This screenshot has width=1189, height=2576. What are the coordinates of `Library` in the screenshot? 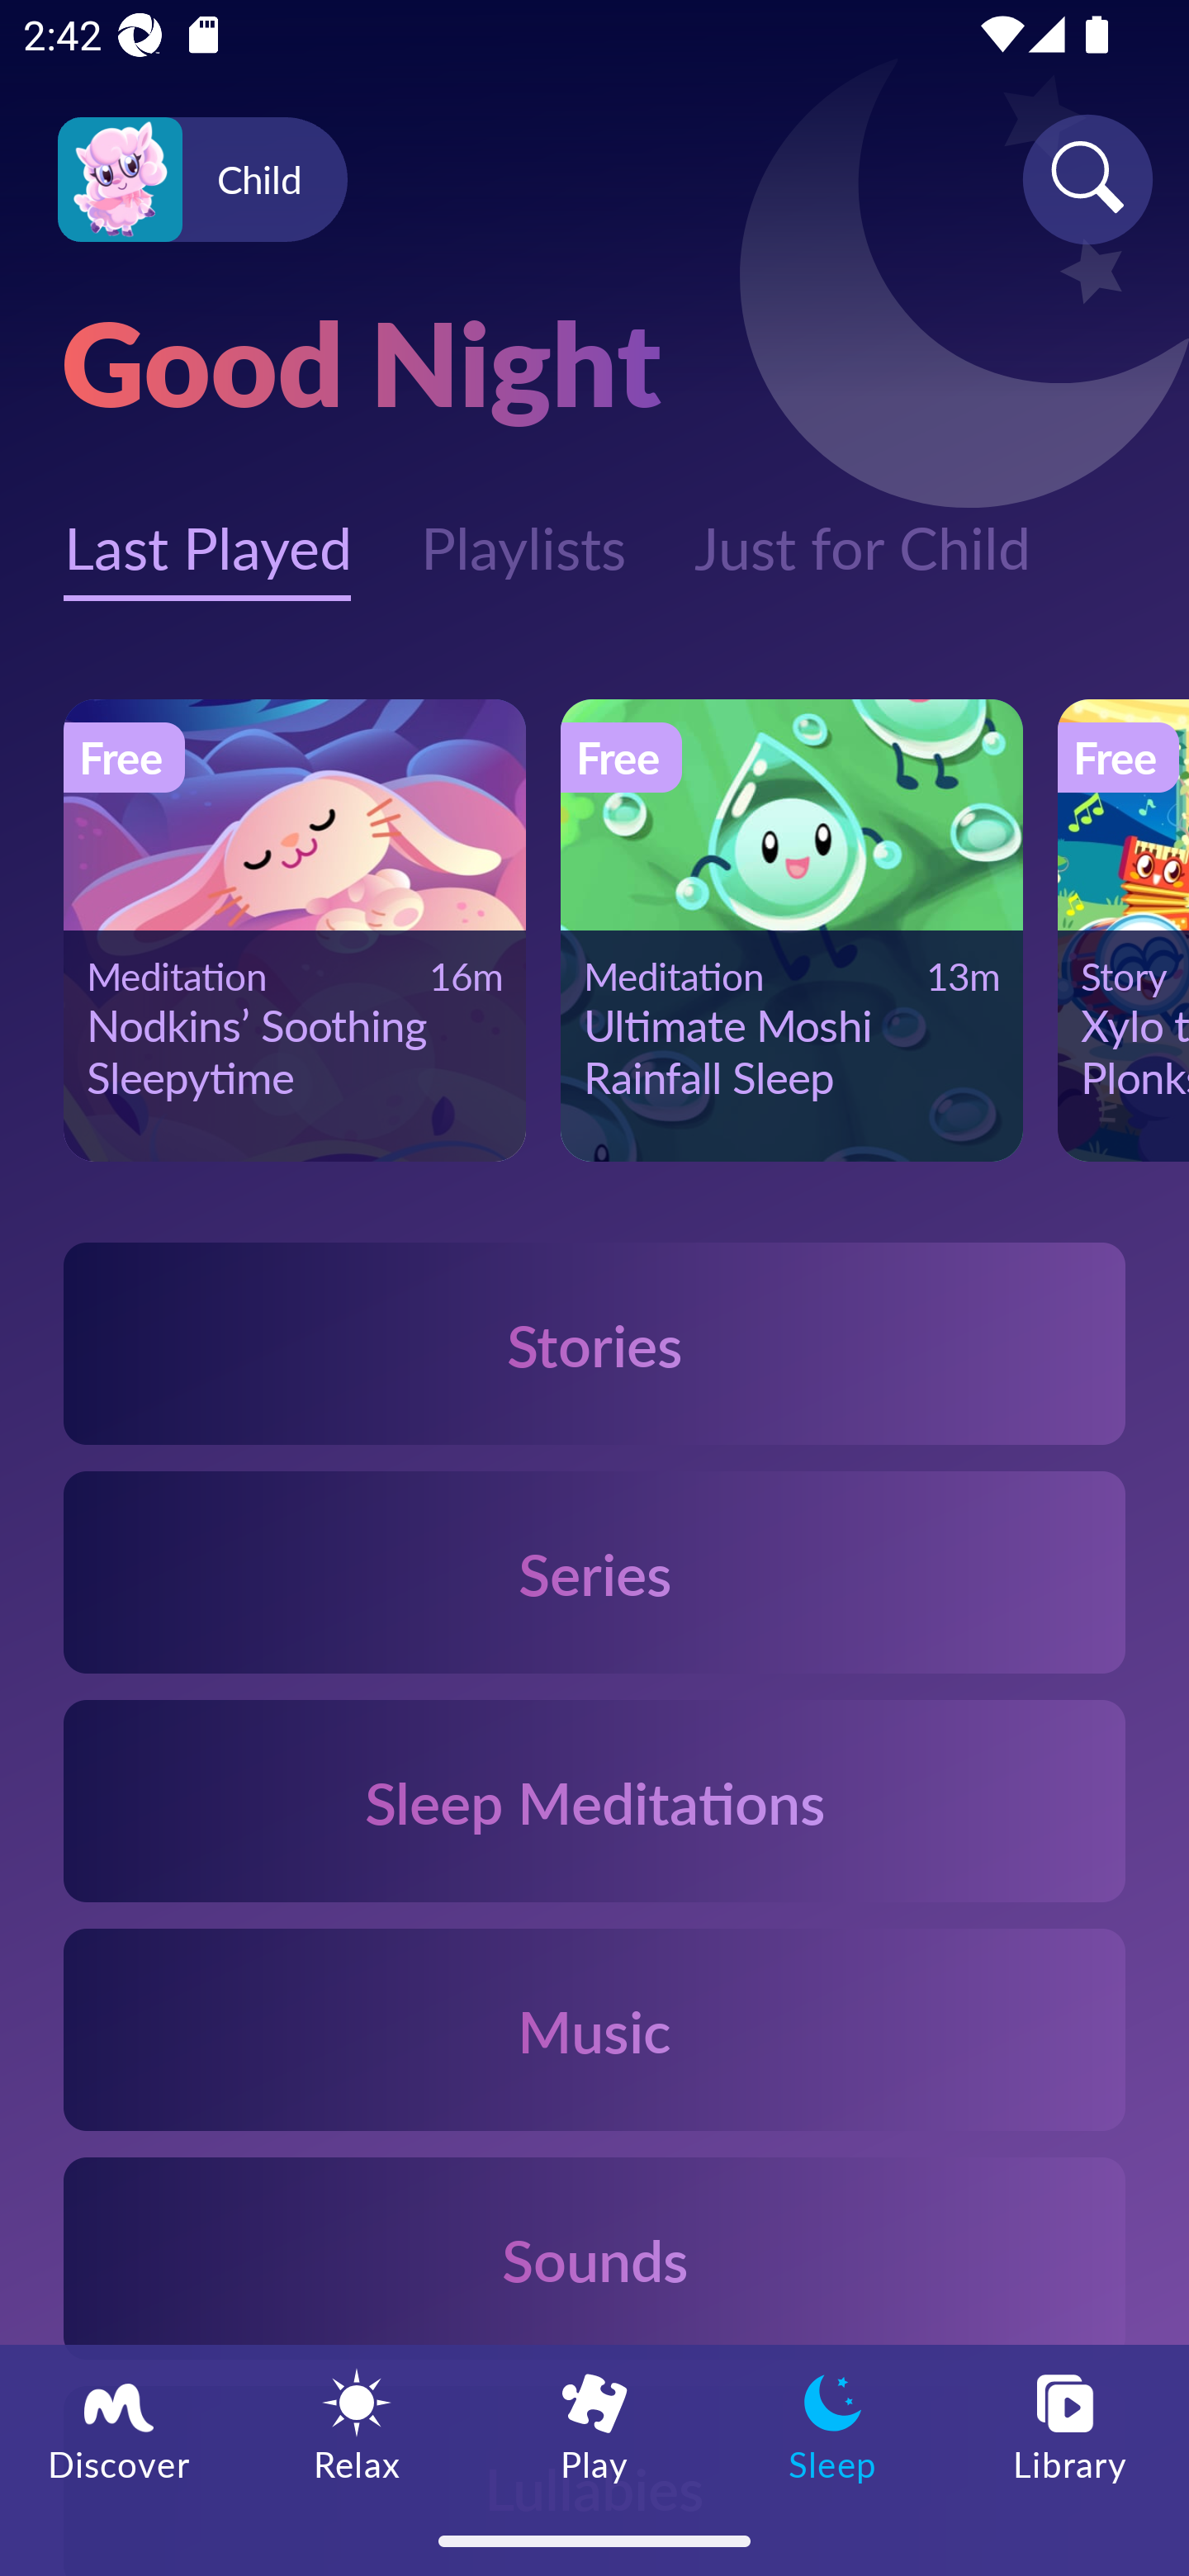 It's located at (1070, 2425).